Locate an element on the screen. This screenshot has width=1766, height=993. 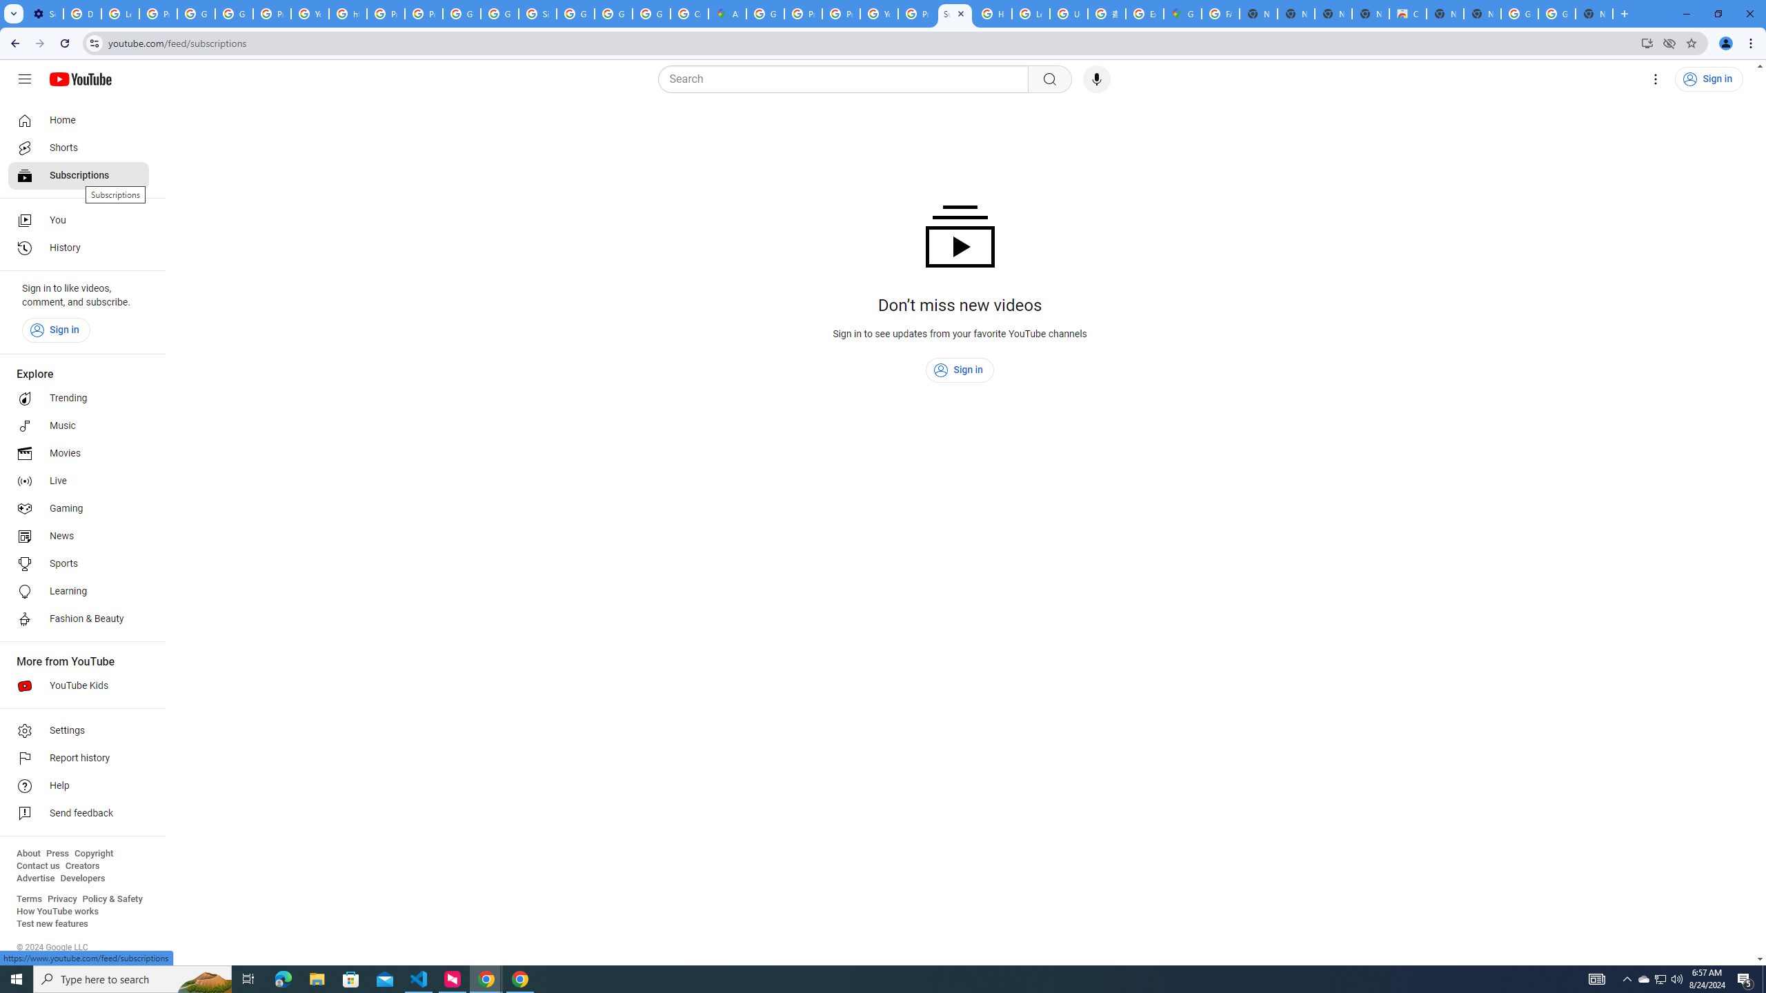
Settings - On startup is located at coordinates (44, 14).